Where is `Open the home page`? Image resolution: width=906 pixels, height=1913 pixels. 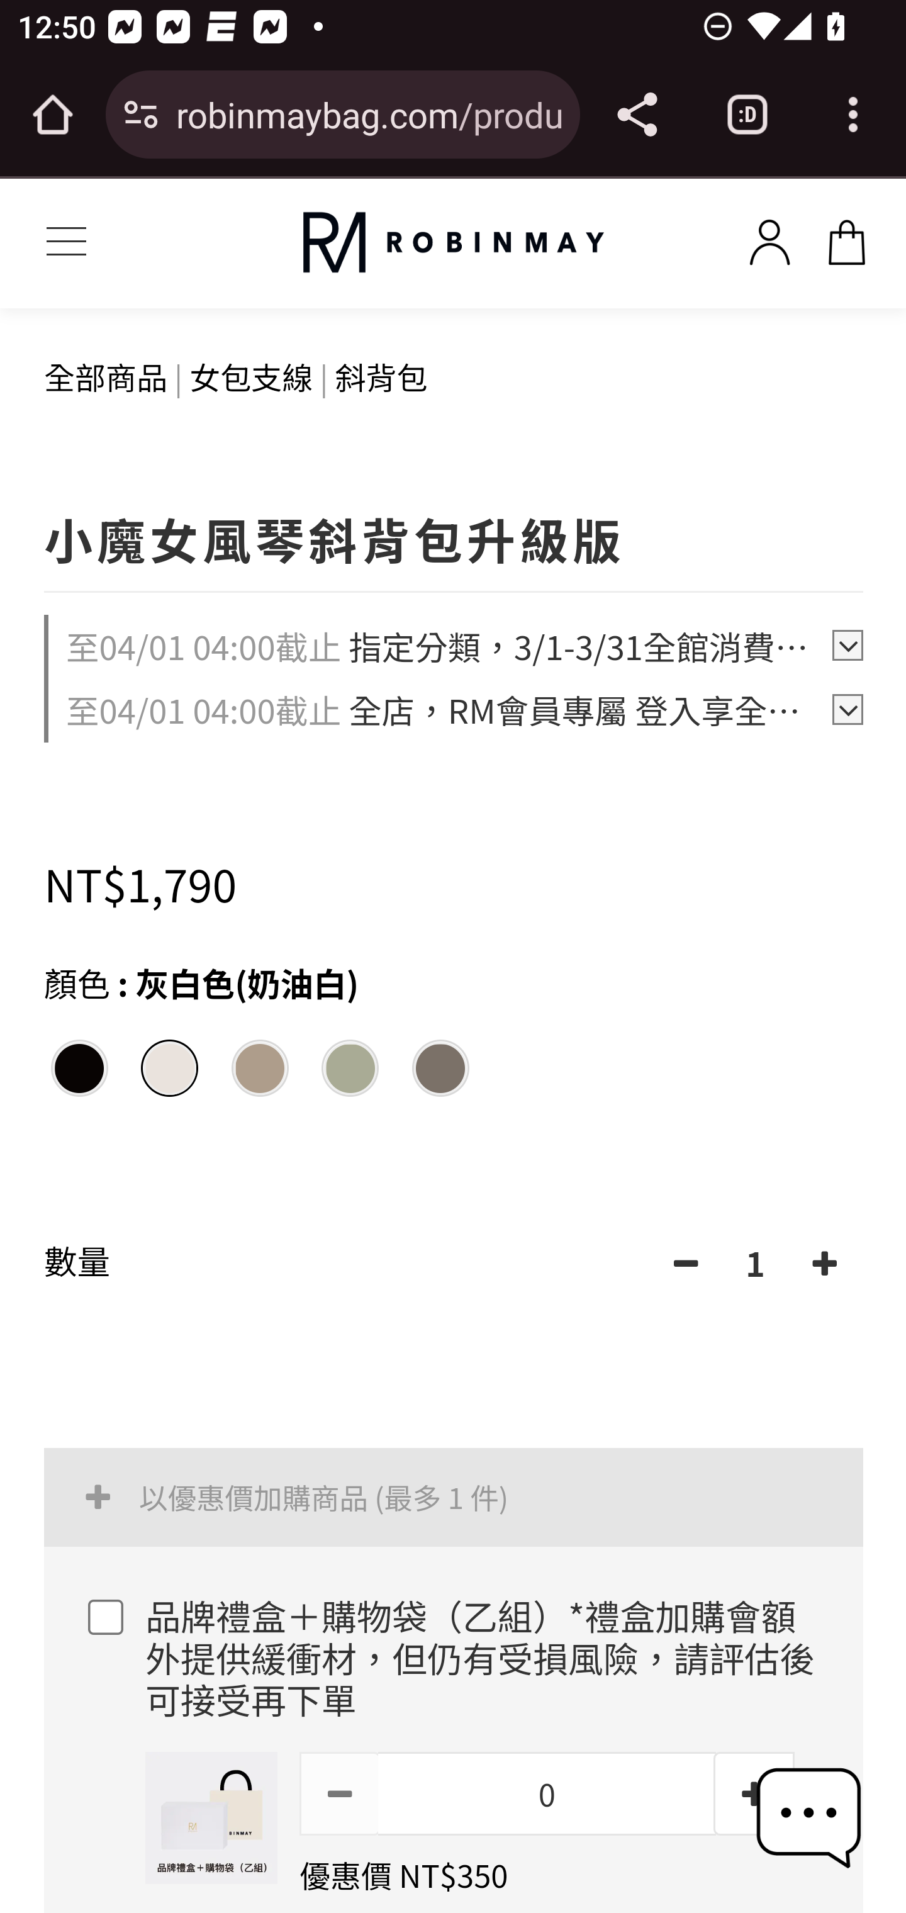 Open the home page is located at coordinates (53, 115).